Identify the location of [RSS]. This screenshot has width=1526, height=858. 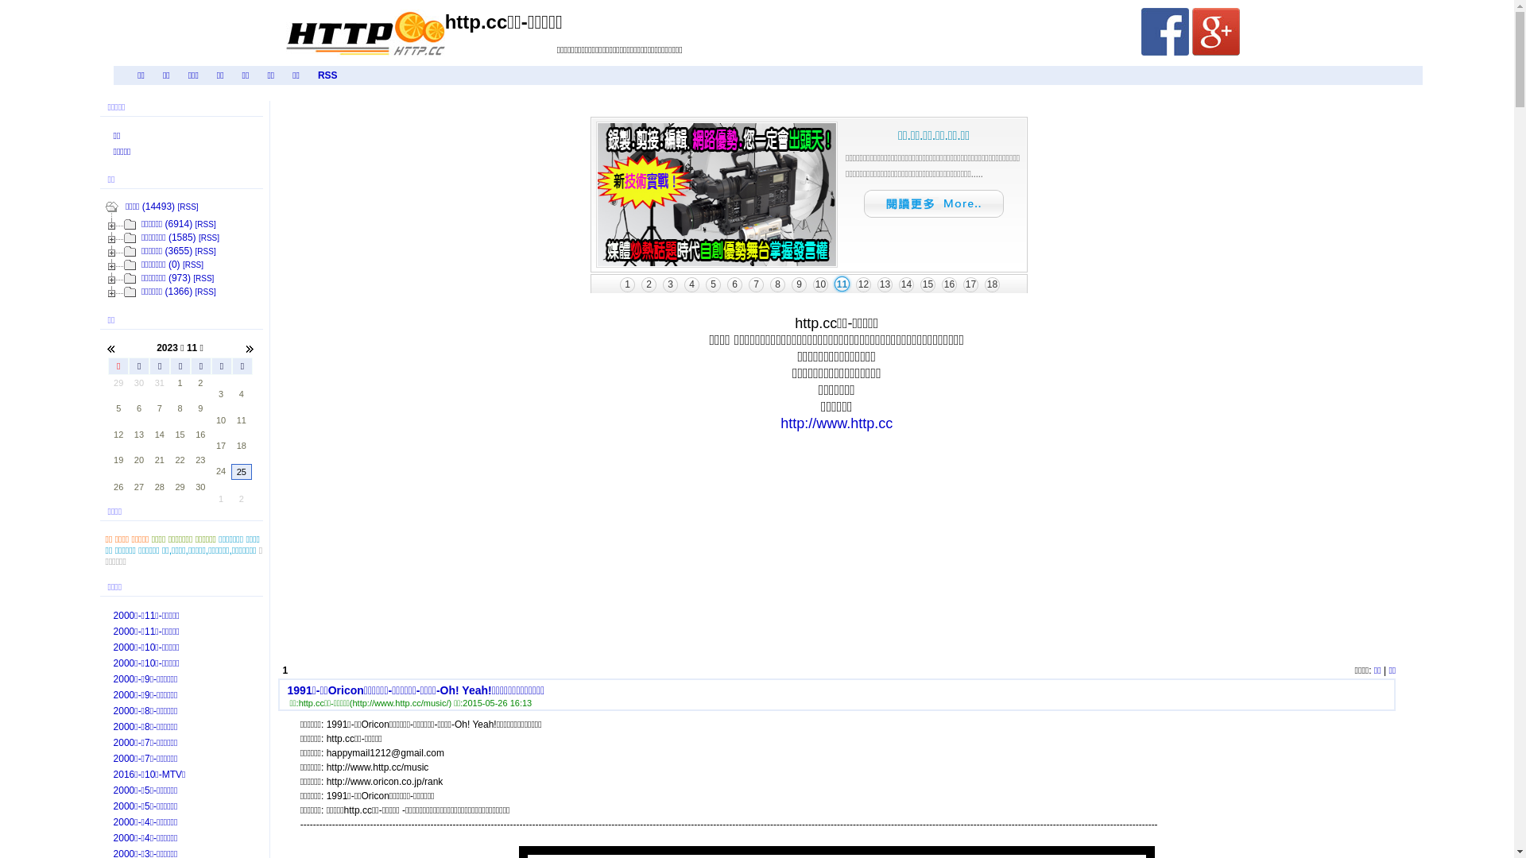
(205, 224).